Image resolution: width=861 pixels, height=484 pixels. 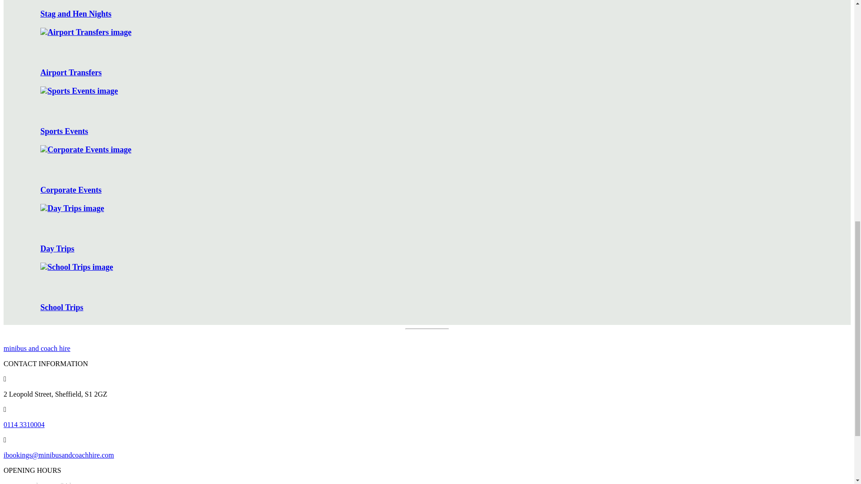 I want to click on Airport Transfers, so click(x=436, y=52).